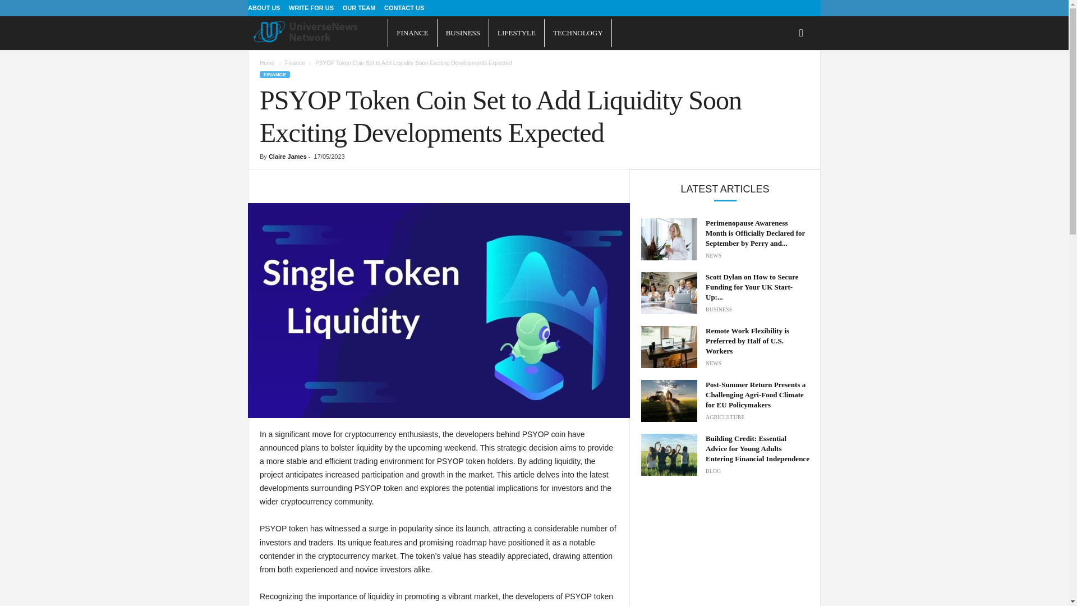 The image size is (1077, 606). What do you see at coordinates (267, 63) in the screenshot?
I see `Home` at bounding box center [267, 63].